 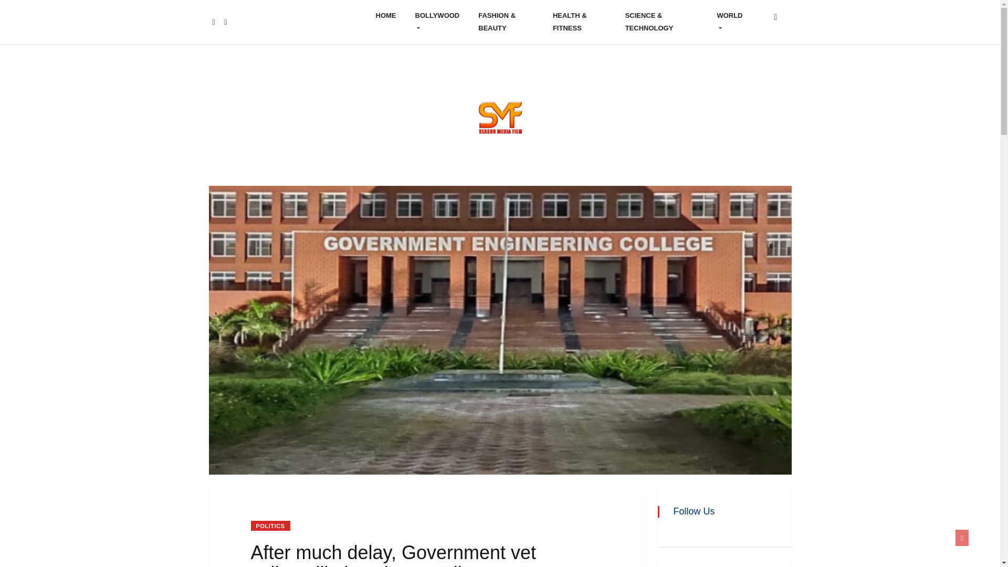 What do you see at coordinates (437, 22) in the screenshot?
I see `BOLLYWOOD` at bounding box center [437, 22].